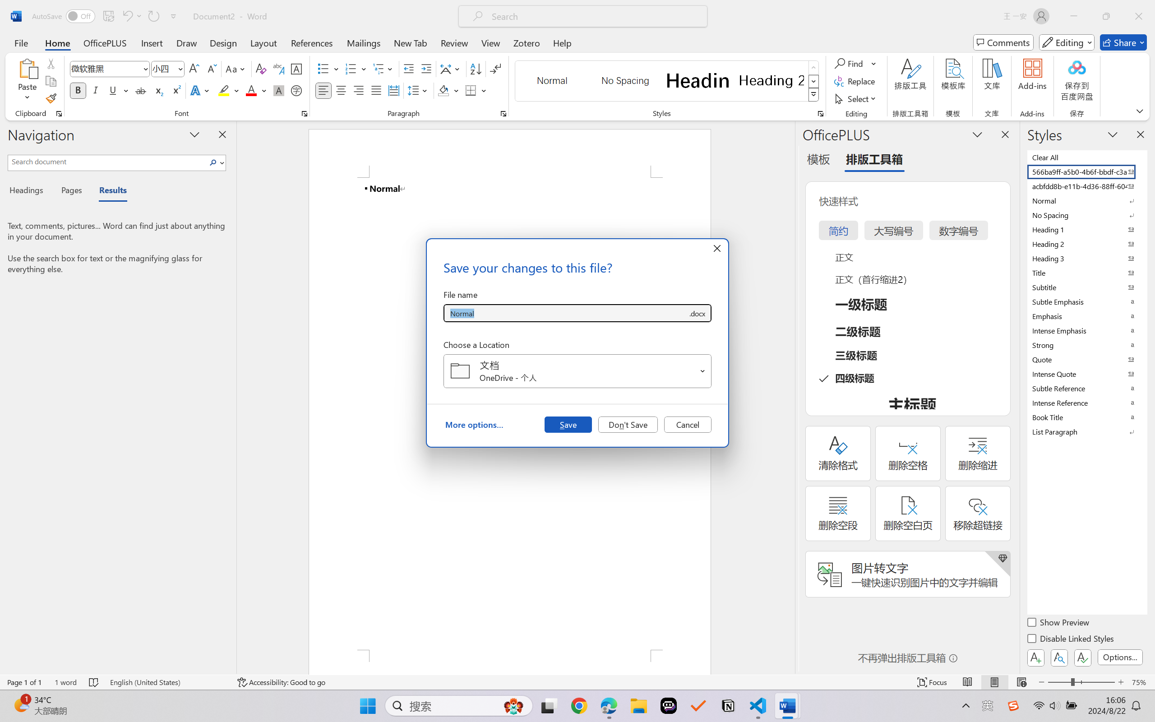 The width and height of the screenshot is (1155, 722). Describe the element at coordinates (977, 134) in the screenshot. I see `Task Pane Options` at that location.